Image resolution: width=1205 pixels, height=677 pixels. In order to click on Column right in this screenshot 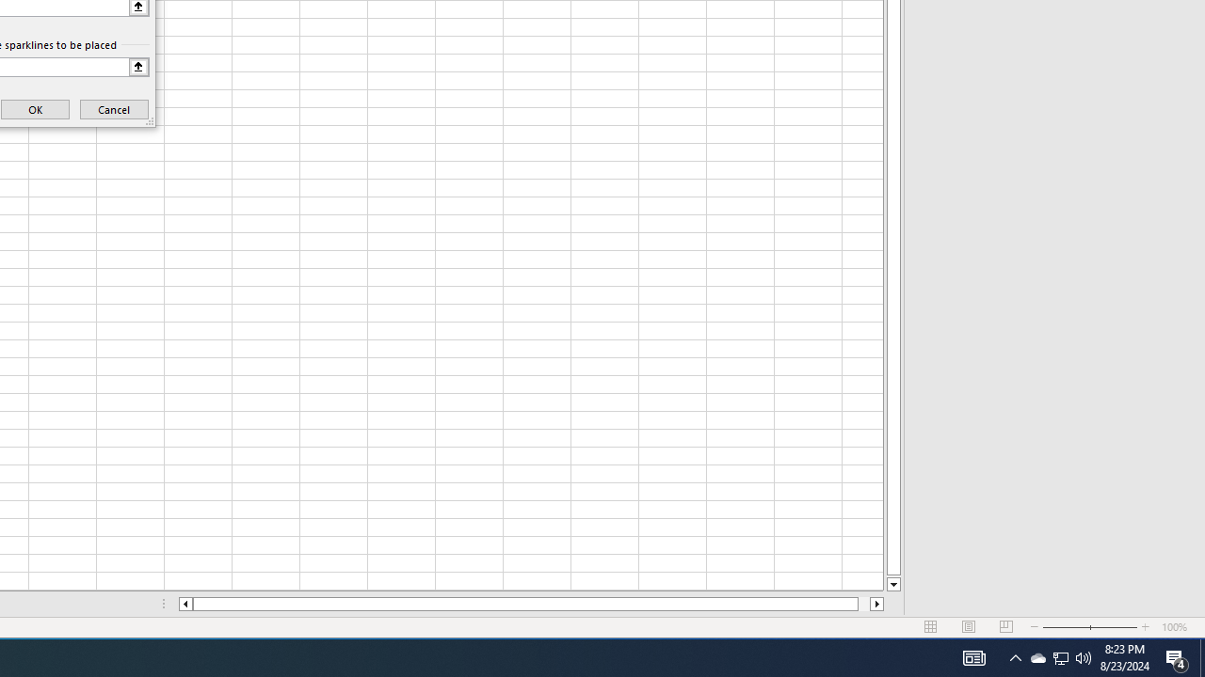, I will do `click(877, 604)`.